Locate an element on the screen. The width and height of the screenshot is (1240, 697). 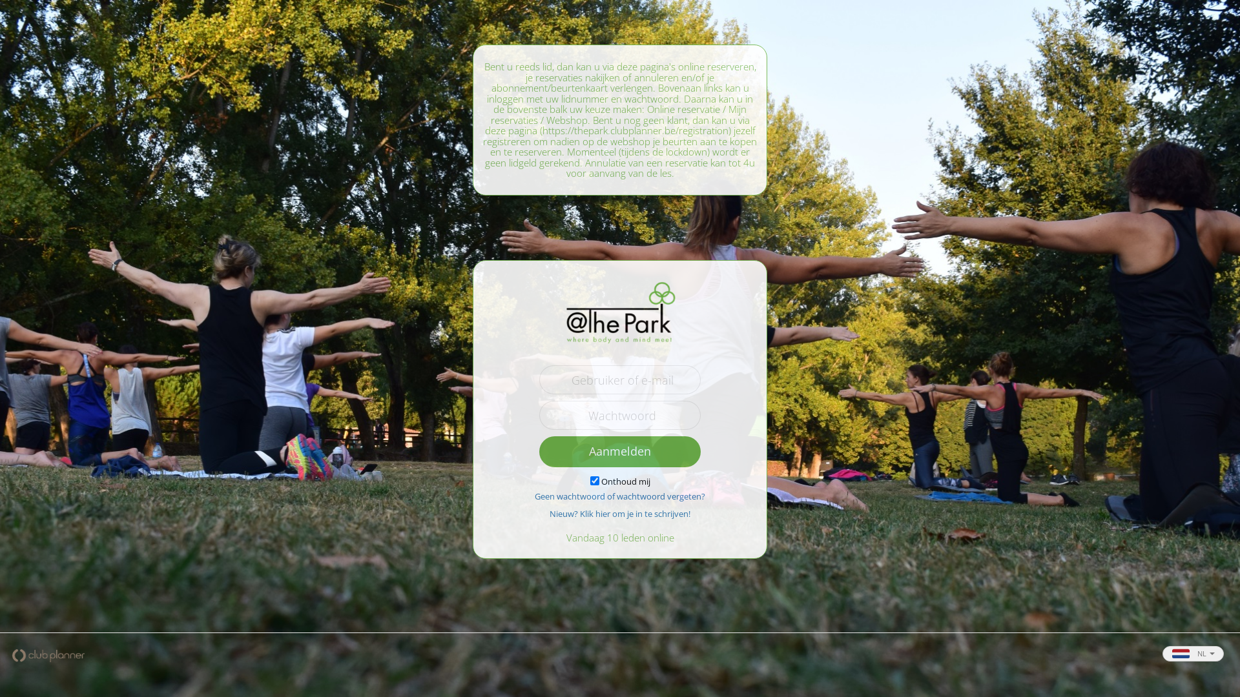
NL is located at coordinates (1193, 654).